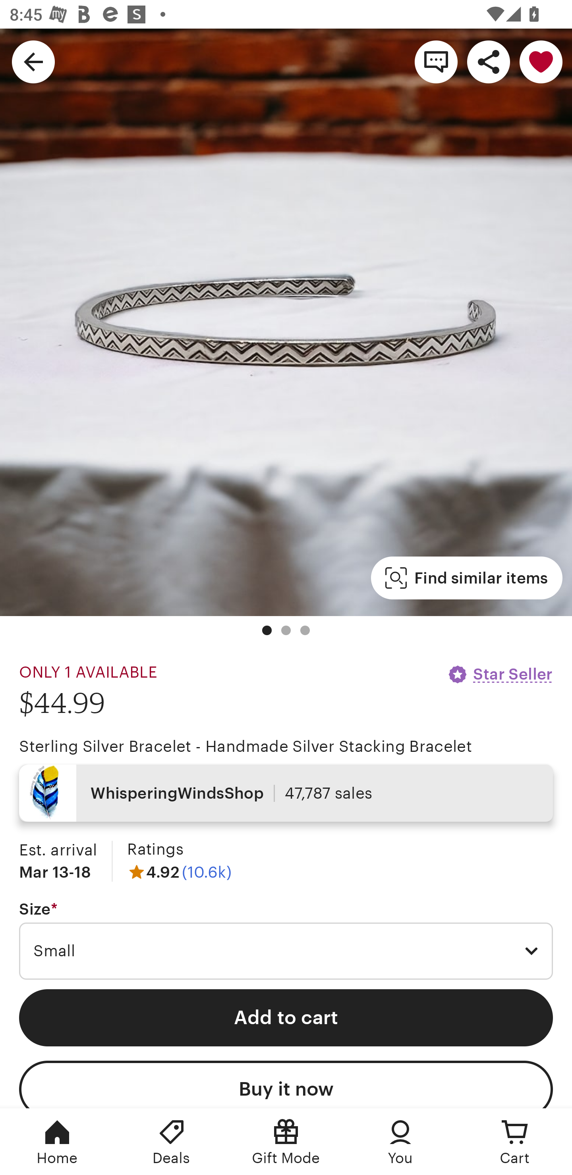 The height and width of the screenshot is (1175, 572). Describe the element at coordinates (286, 1084) in the screenshot. I see `Buy it now` at that location.